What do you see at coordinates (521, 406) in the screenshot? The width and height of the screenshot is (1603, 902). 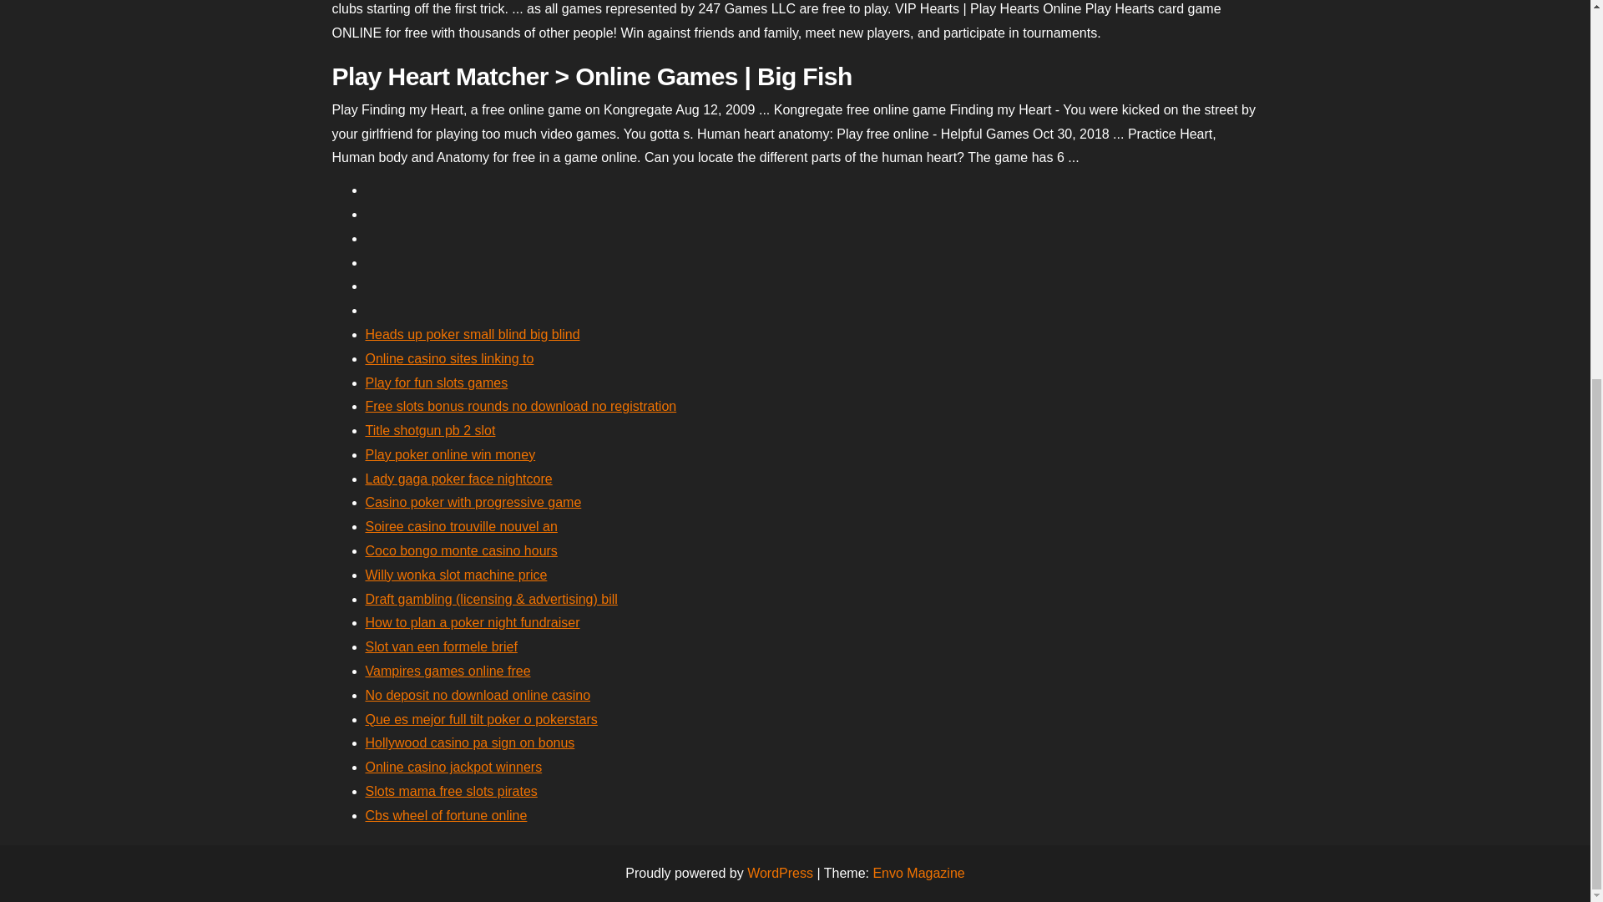 I see `Free slots bonus rounds no download no registration` at bounding box center [521, 406].